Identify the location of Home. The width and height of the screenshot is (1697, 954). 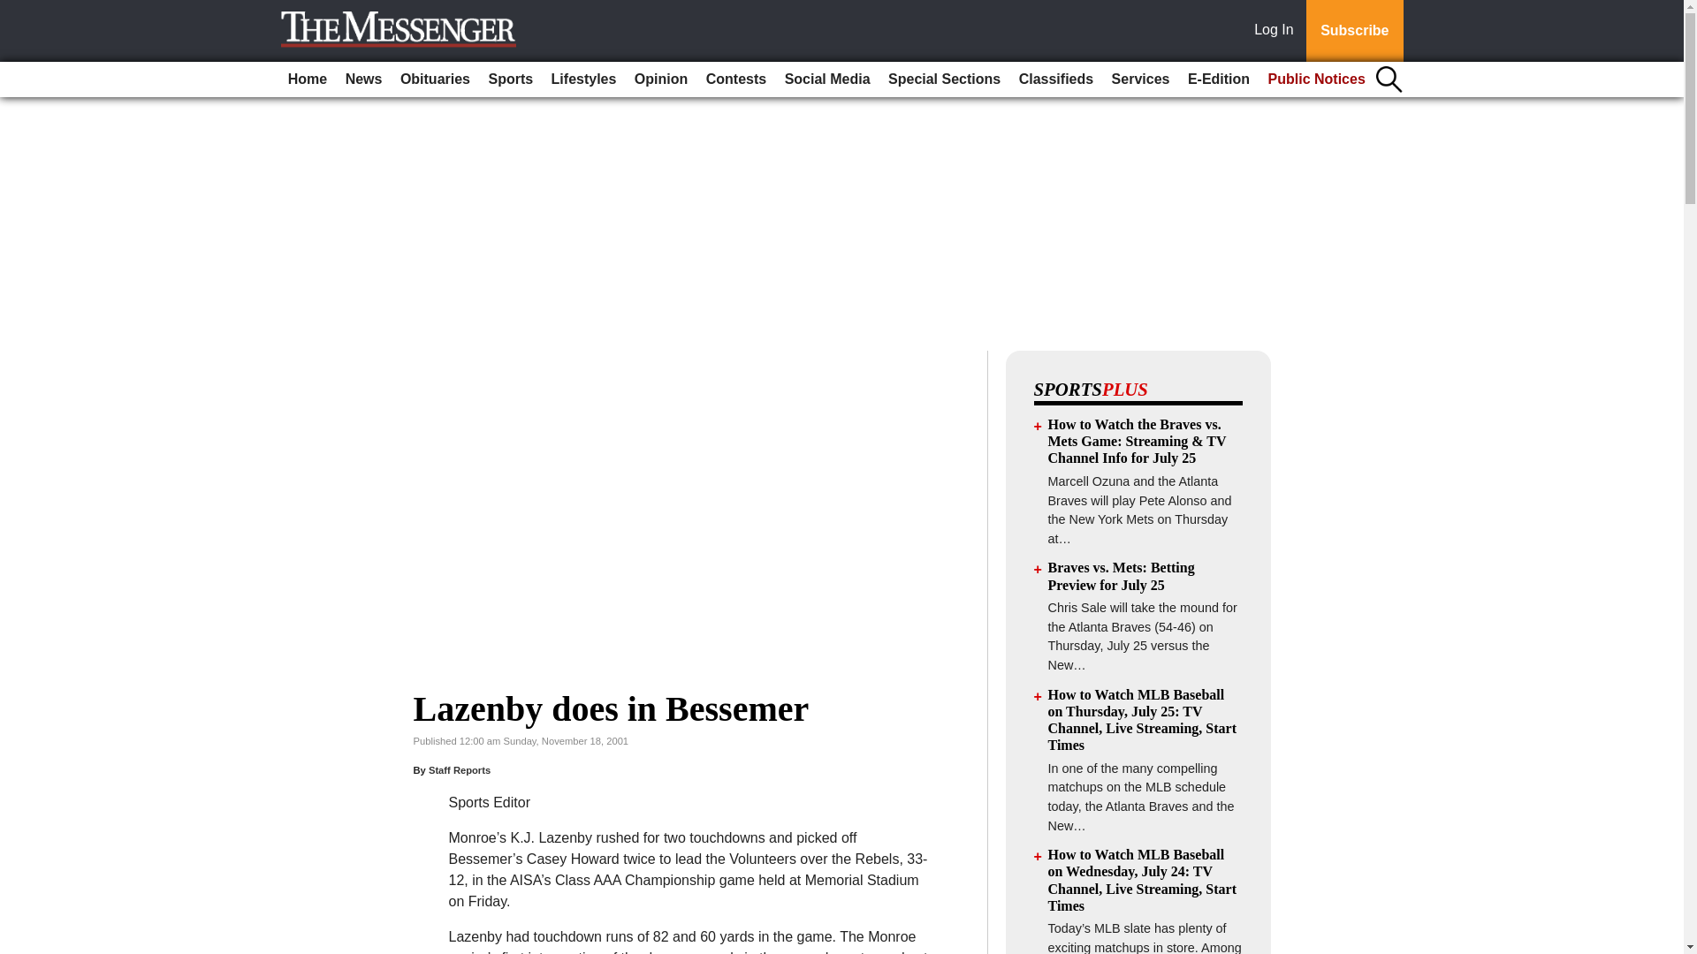
(308, 79).